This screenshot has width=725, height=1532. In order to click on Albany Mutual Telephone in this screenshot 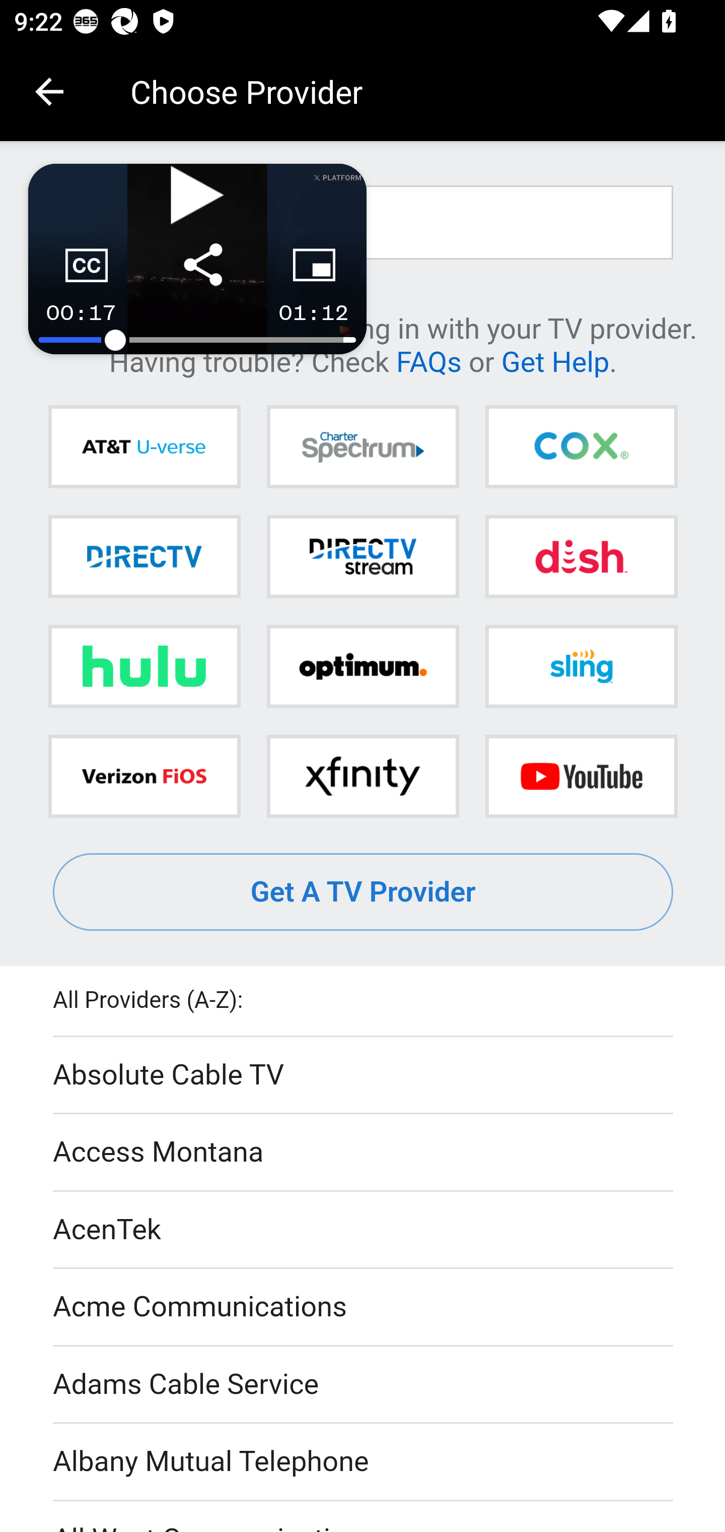, I will do `click(364, 1463)`.